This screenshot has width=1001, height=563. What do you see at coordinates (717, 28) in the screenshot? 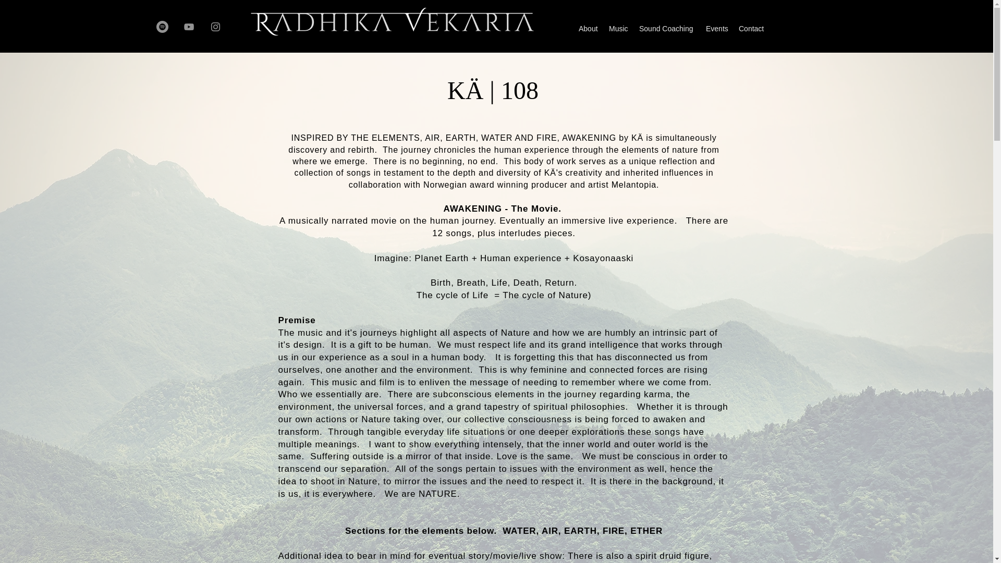
I see `Events` at bounding box center [717, 28].